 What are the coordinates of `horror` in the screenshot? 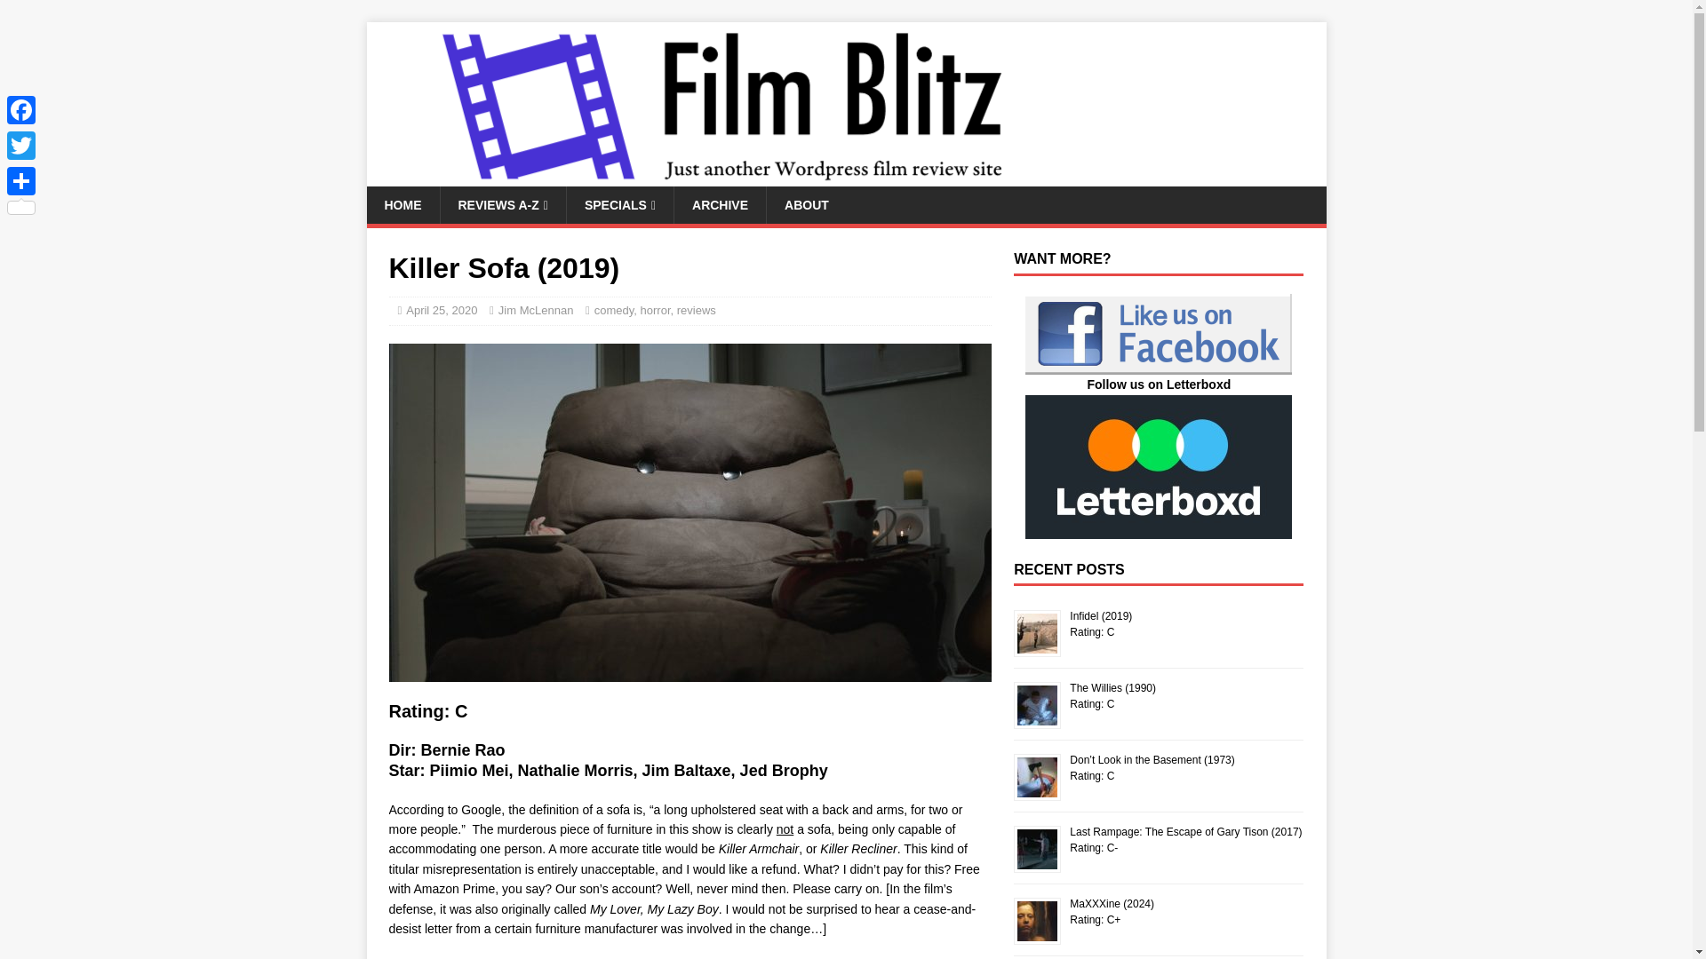 It's located at (656, 311).